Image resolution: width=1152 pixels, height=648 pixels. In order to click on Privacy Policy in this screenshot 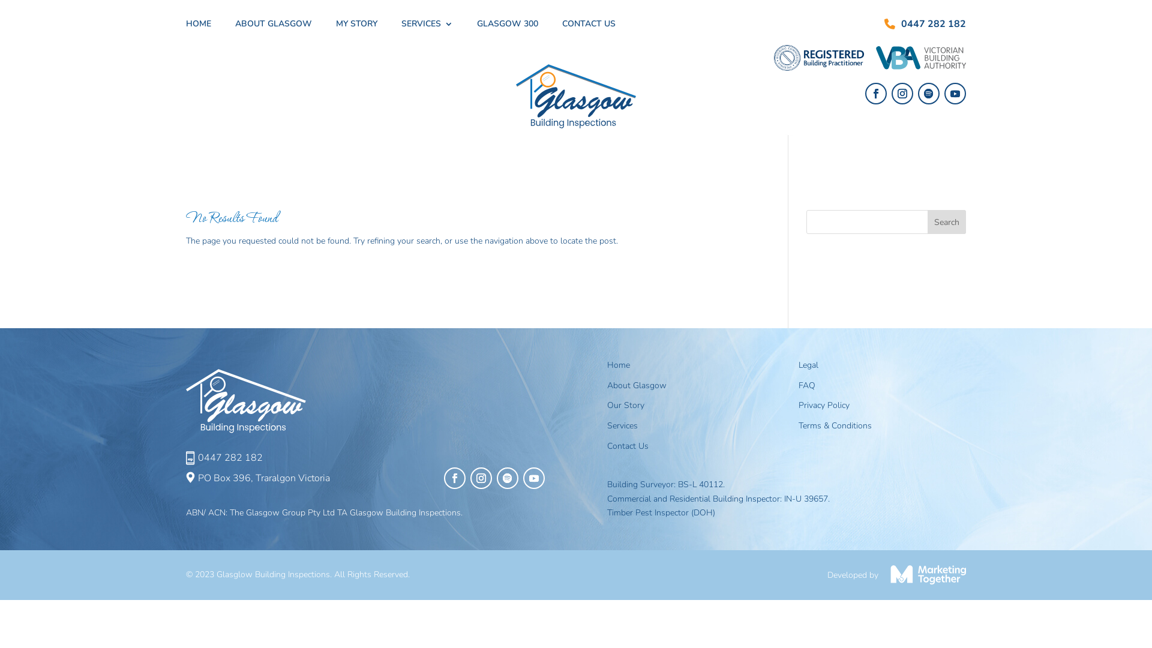, I will do `click(824, 406)`.